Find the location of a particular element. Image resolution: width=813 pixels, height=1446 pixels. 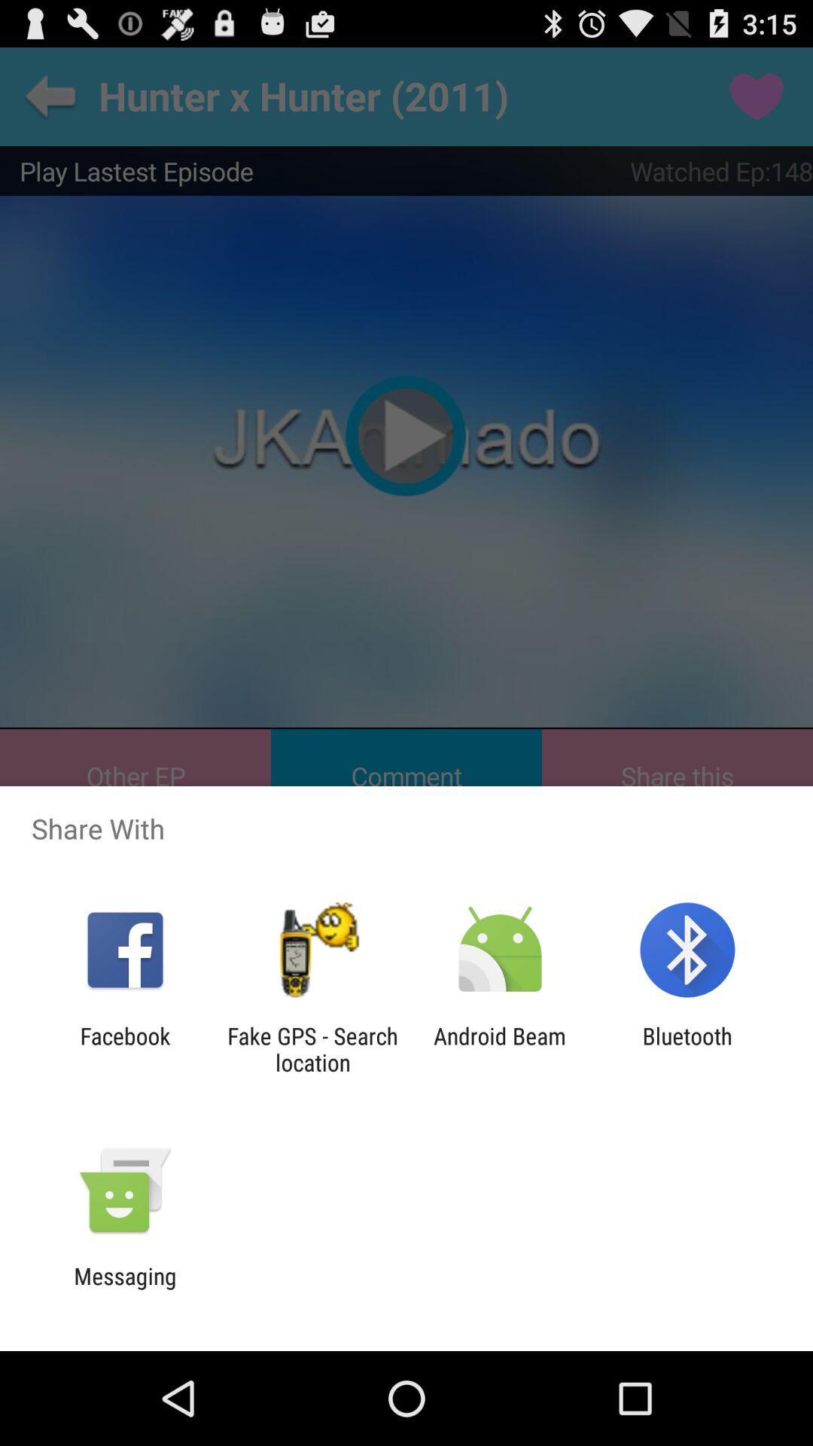

swipe to facebook item is located at coordinates (125, 1049).